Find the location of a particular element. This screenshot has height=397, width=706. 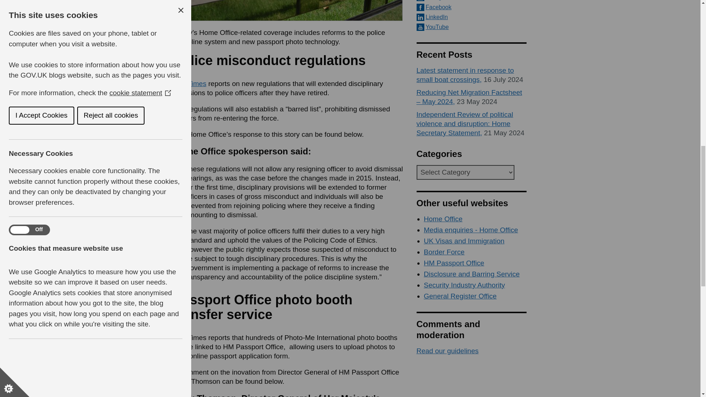

Latest statement in response to small boat crossings is located at coordinates (465, 75).